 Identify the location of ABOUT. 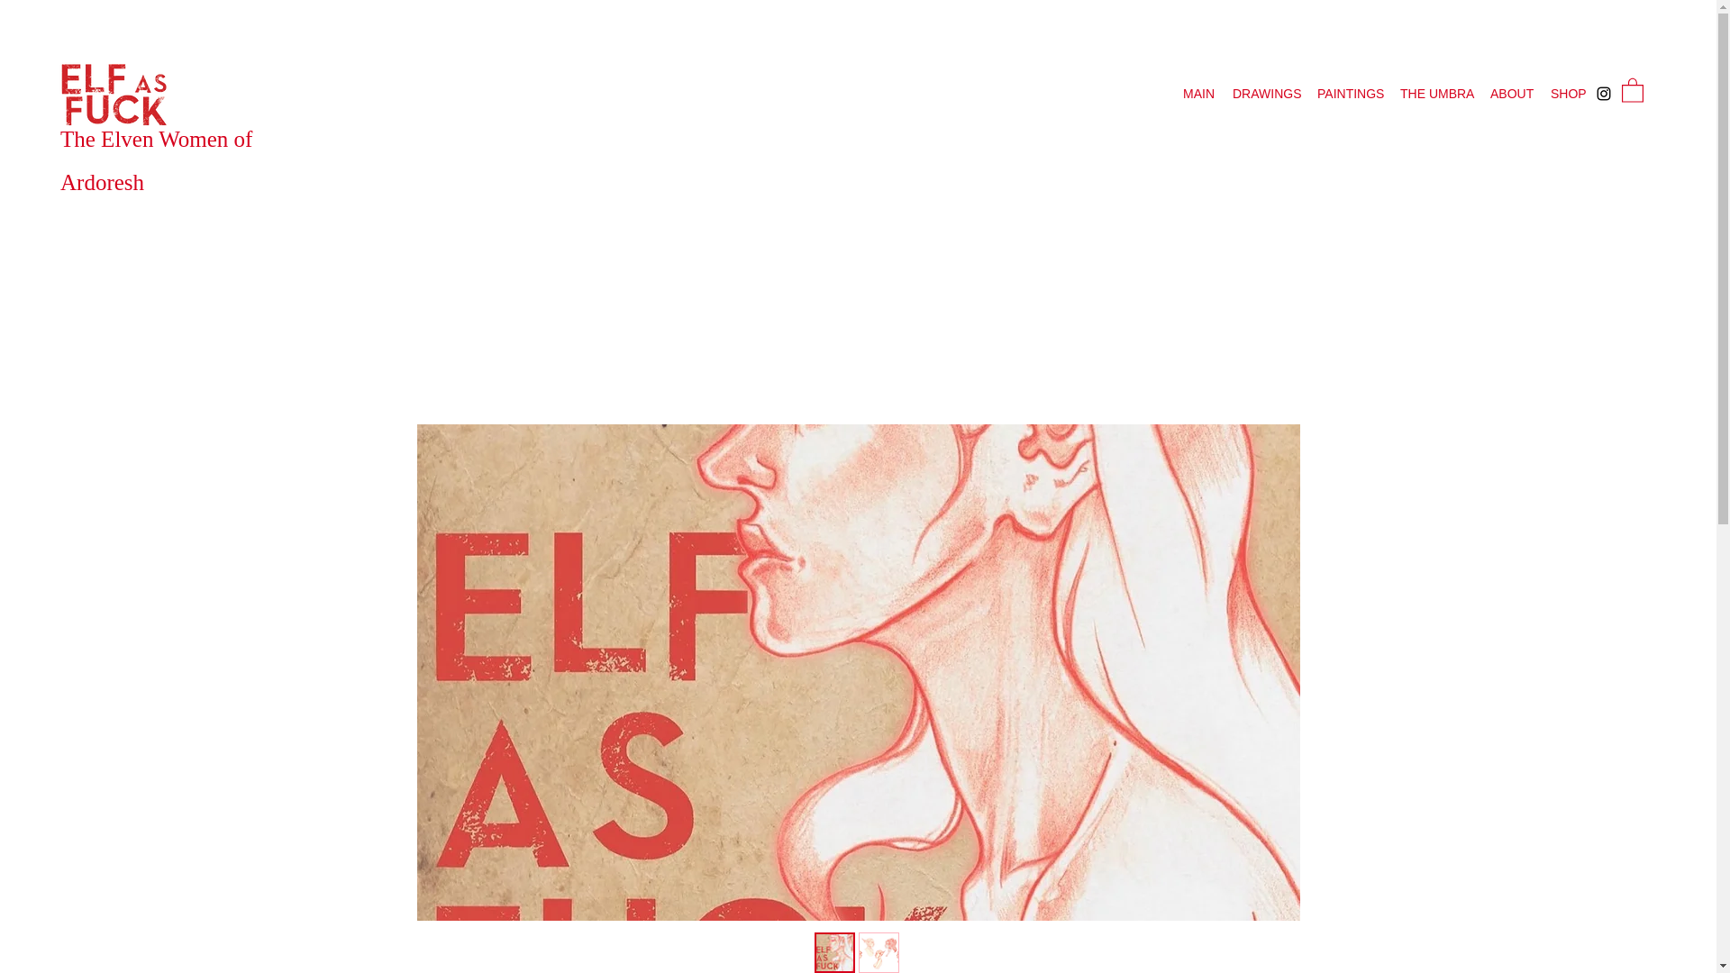
(1510, 93).